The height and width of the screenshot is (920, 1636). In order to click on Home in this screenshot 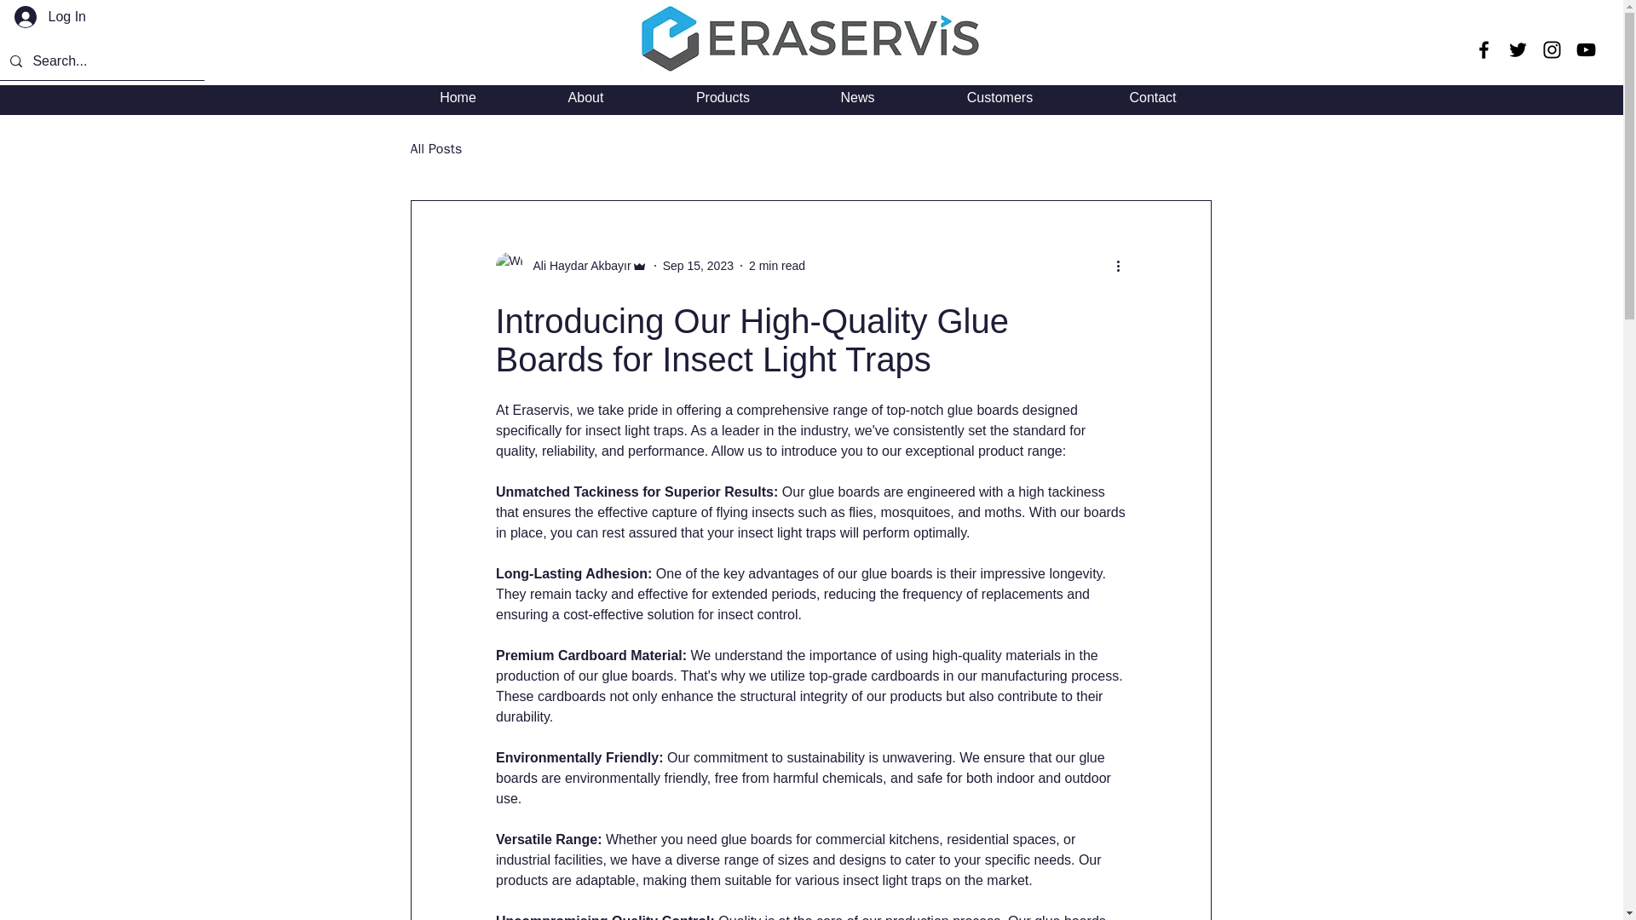, I will do `click(458, 97)`.